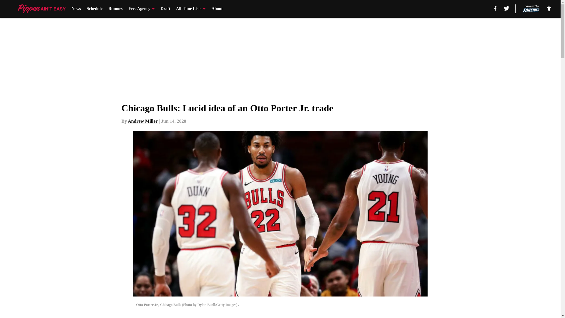 Image resolution: width=565 pixels, height=318 pixels. Describe the element at coordinates (191, 9) in the screenshot. I see `All-Time Lists` at that location.